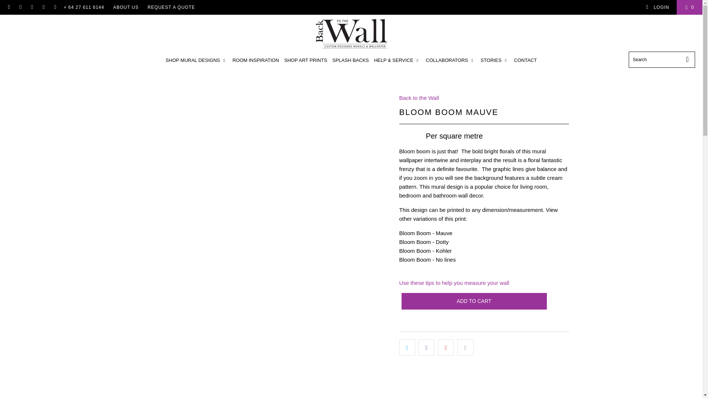 This screenshot has height=398, width=708. What do you see at coordinates (465, 348) in the screenshot?
I see `Email this to a friend` at bounding box center [465, 348].